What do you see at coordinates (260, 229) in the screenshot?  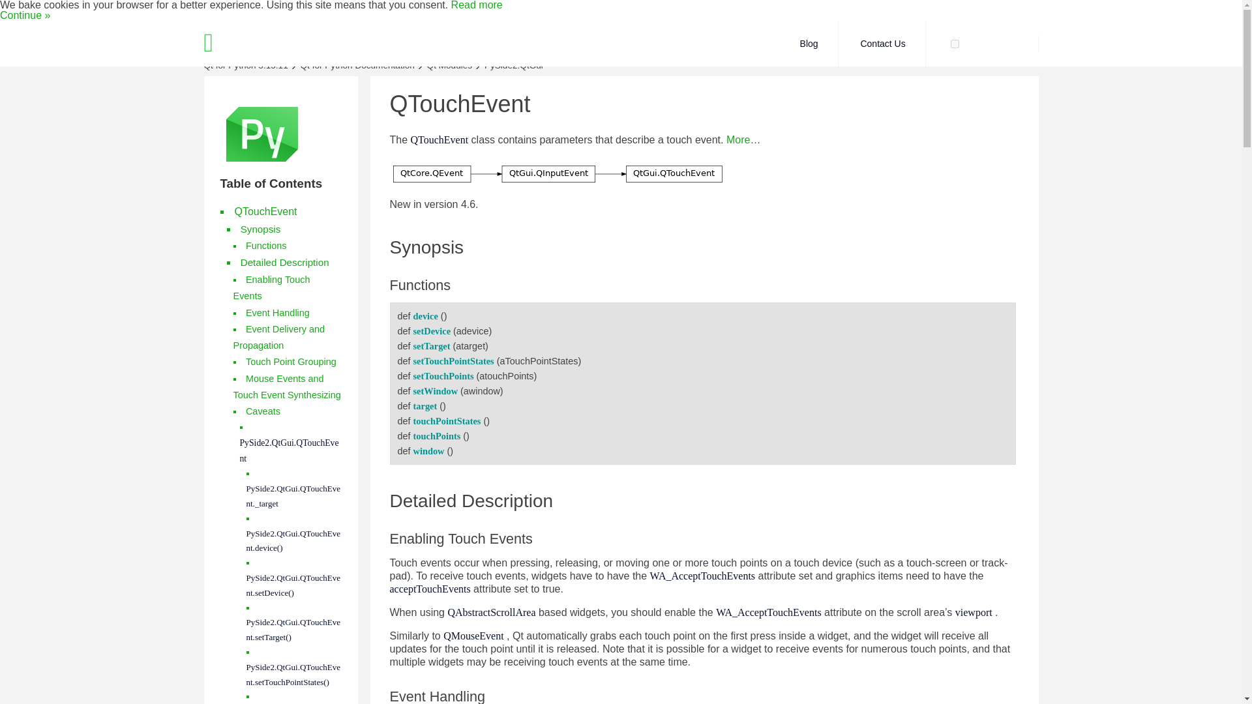 I see `Synopsis` at bounding box center [260, 229].